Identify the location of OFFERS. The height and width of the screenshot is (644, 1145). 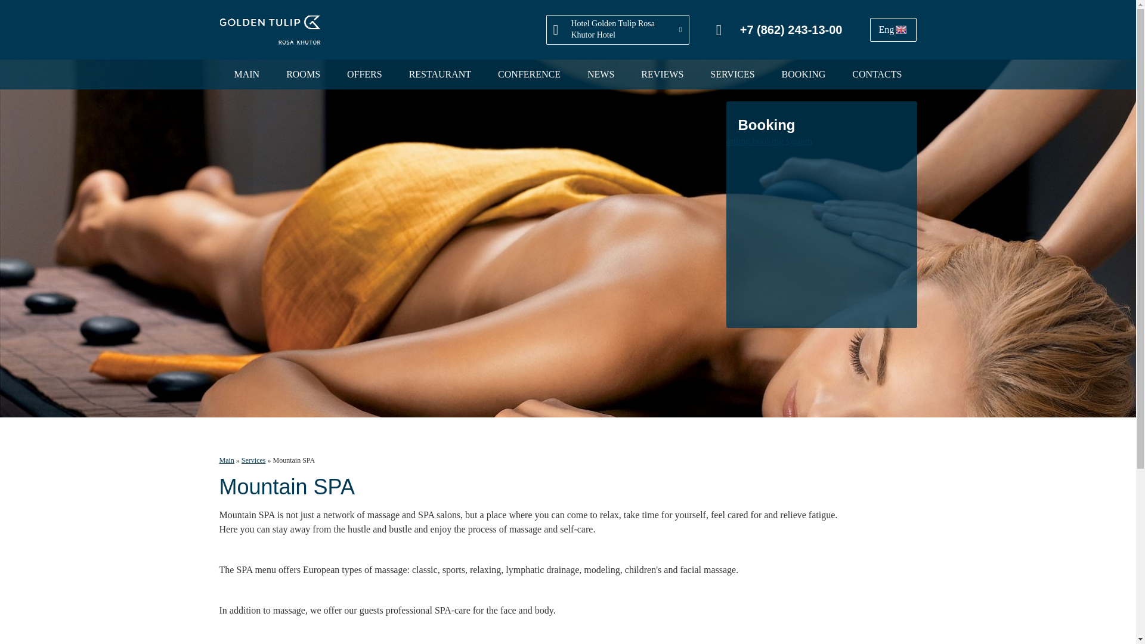
(364, 75).